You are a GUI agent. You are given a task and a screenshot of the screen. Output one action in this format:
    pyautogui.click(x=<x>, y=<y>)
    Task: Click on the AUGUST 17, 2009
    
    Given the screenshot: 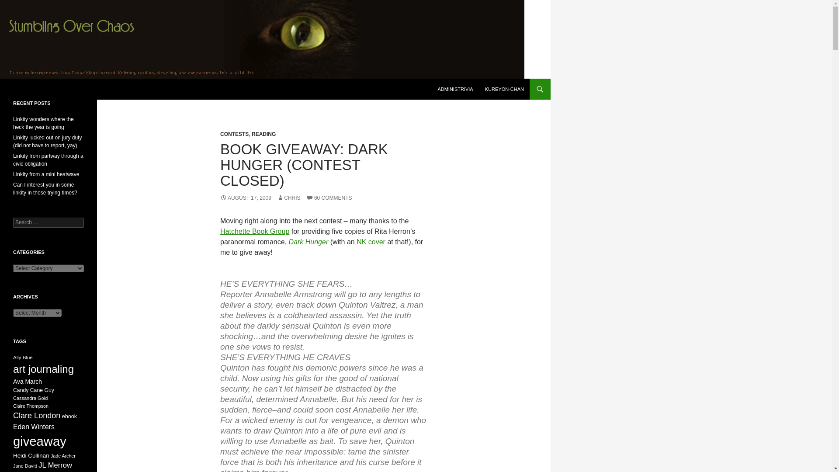 What is the action you would take?
    pyautogui.click(x=246, y=198)
    